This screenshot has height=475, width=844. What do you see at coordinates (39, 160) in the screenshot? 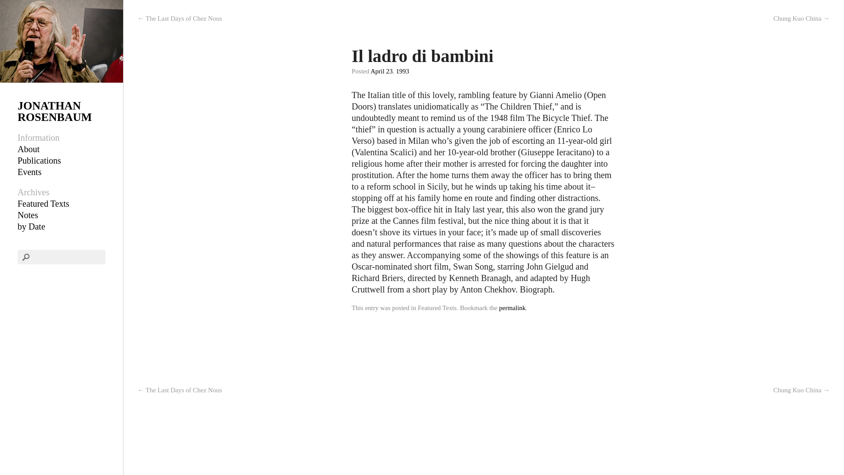
I see `Publications` at bounding box center [39, 160].